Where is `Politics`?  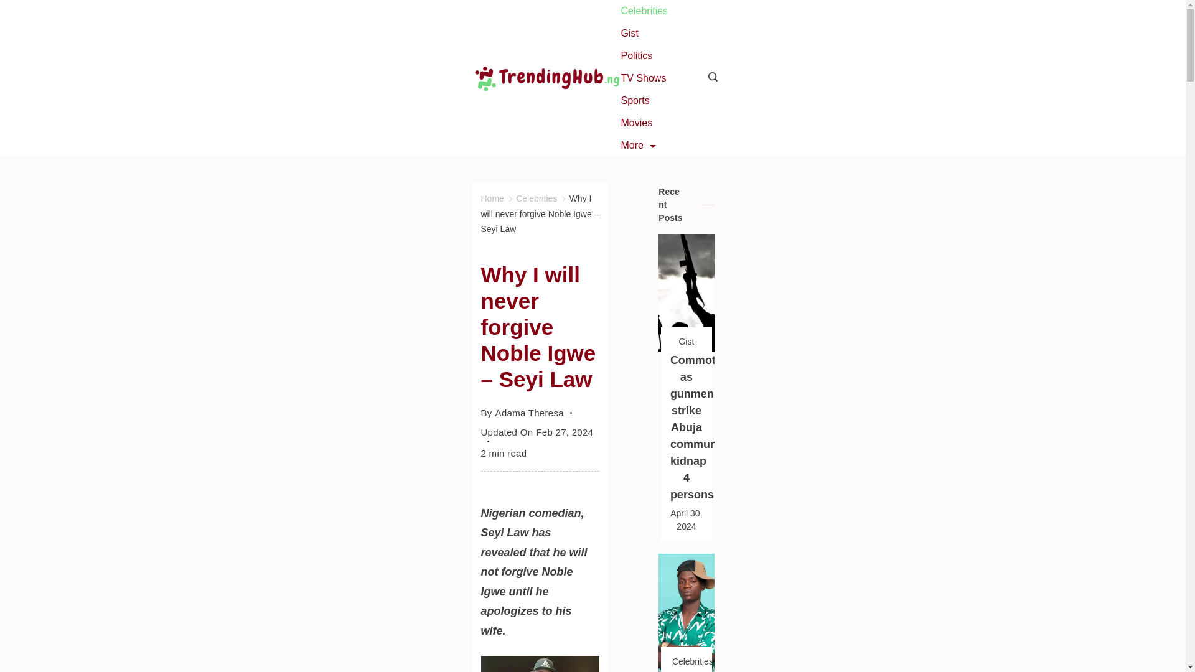 Politics is located at coordinates (636, 56).